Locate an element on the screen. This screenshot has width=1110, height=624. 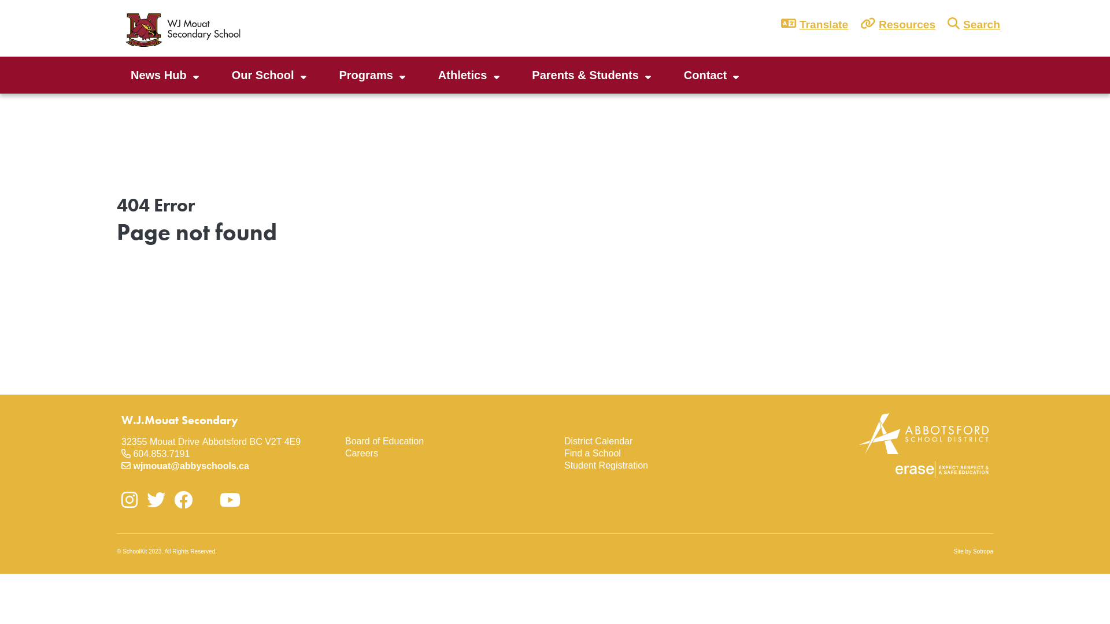
wjmouat@abbyschools.ca is located at coordinates (191, 466).